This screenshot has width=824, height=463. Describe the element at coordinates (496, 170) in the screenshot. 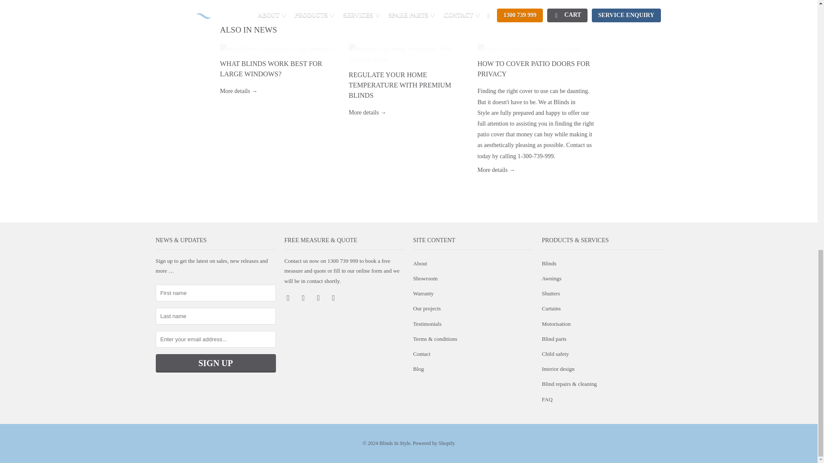

I see `How To Cover Patio Doors For Privacy` at that location.